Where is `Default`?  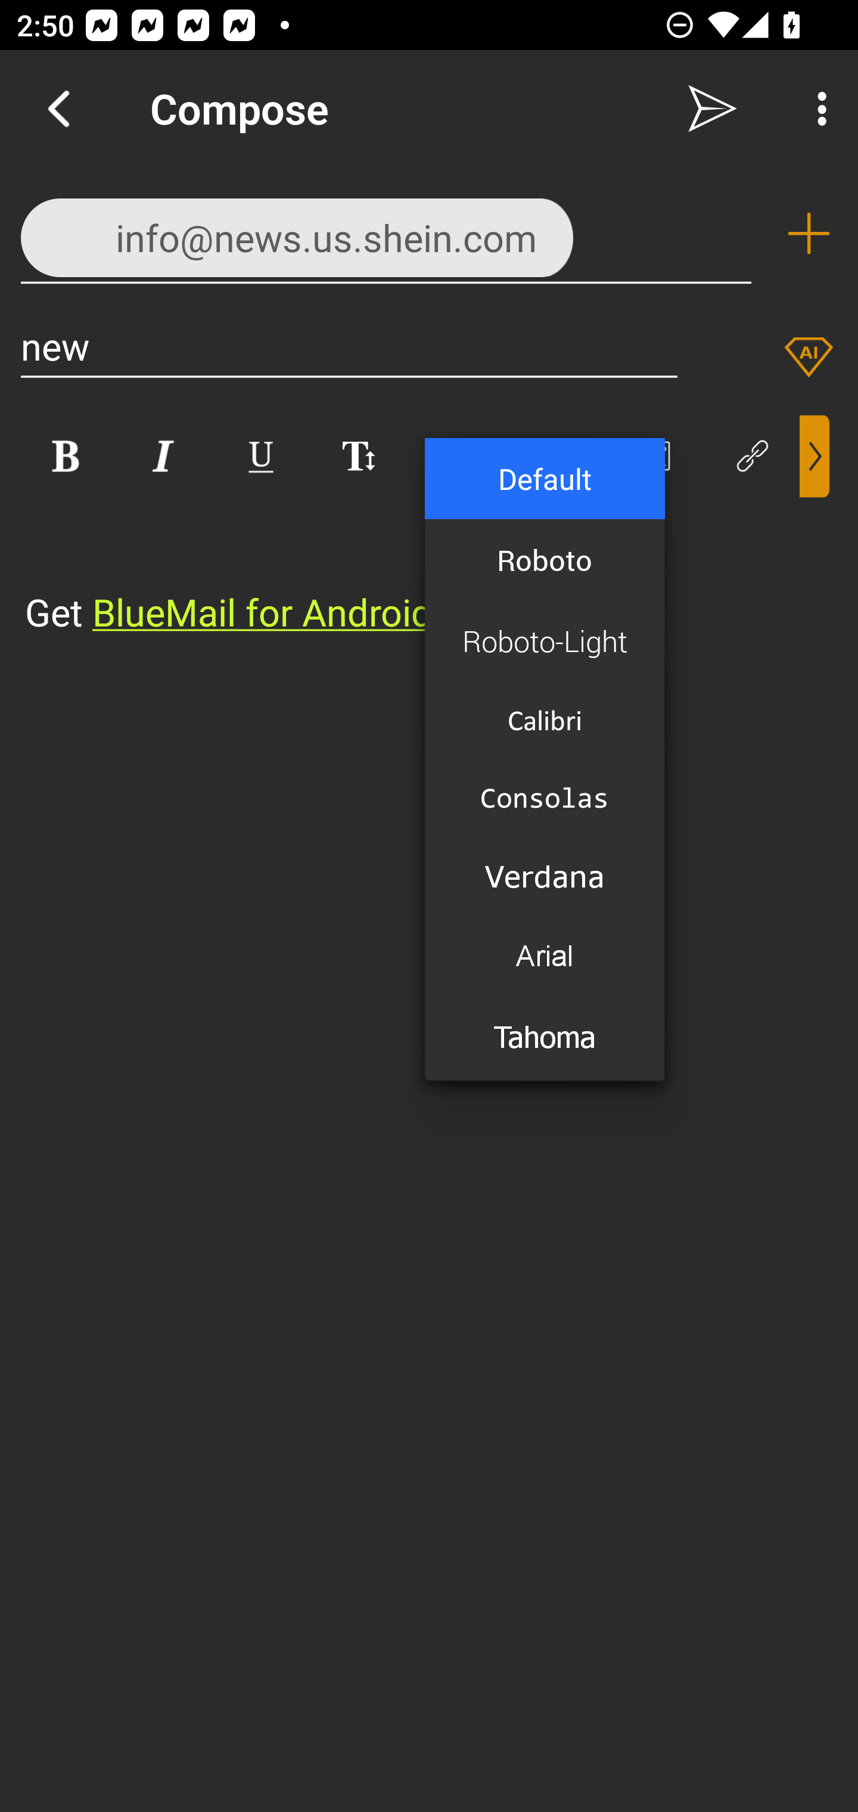
Default is located at coordinates (545, 479).